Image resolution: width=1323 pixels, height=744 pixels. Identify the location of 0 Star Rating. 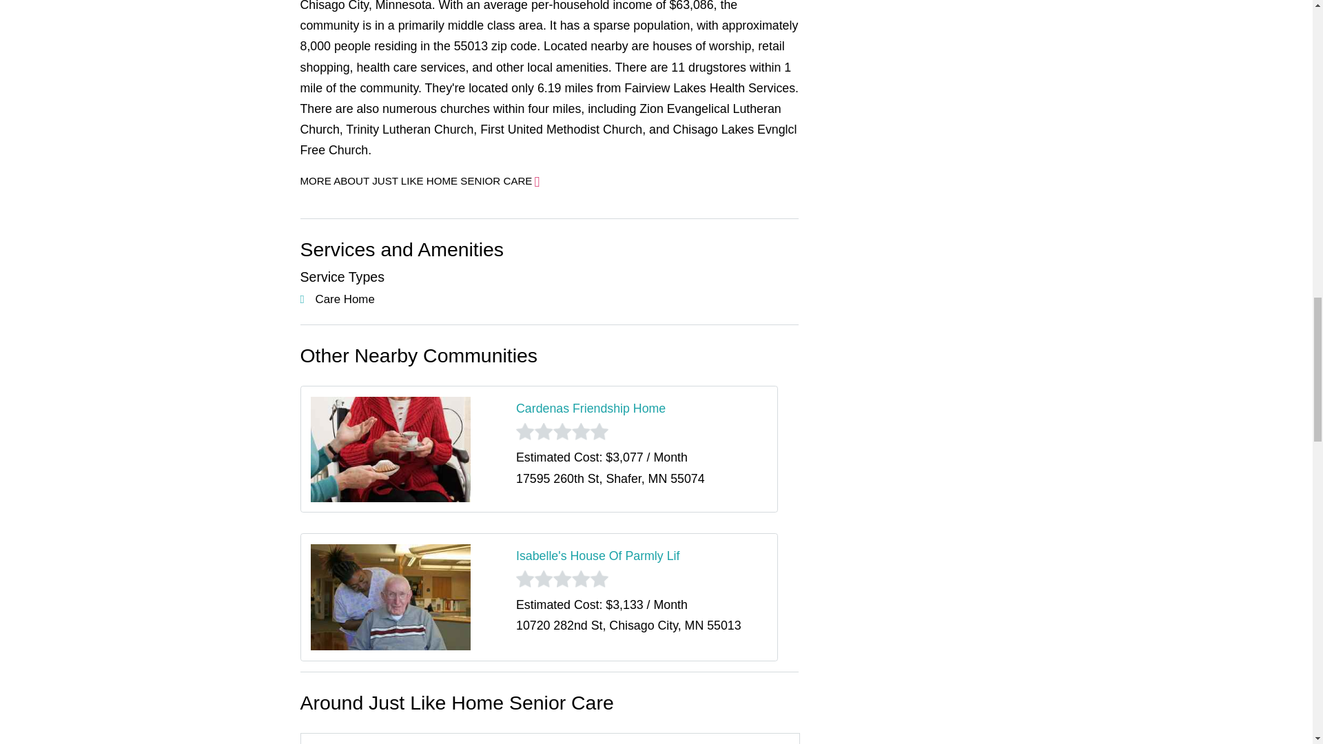
(562, 431).